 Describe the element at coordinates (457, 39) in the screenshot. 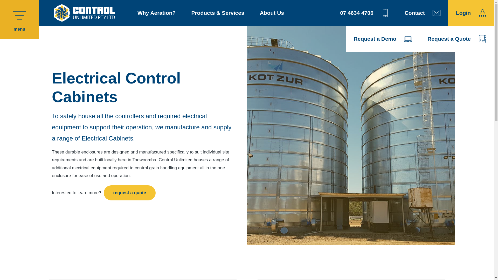

I see `Request a Quote` at that location.